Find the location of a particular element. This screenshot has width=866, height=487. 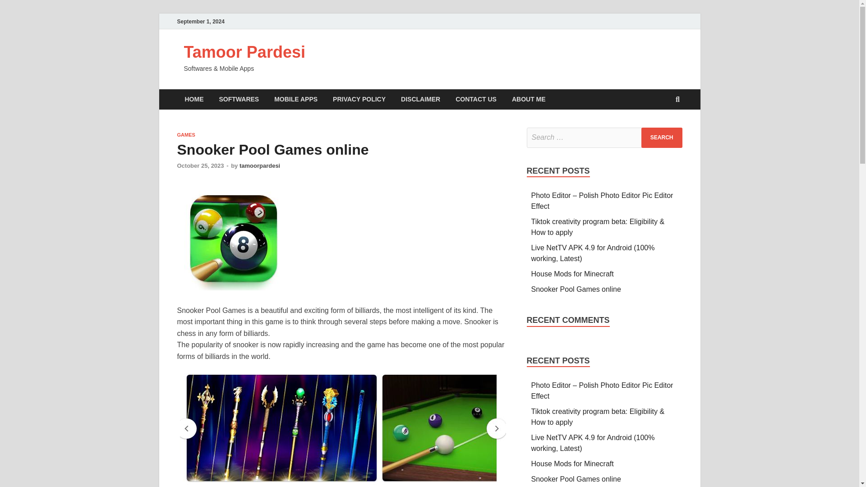

Tamoor Pardesi is located at coordinates (244, 52).